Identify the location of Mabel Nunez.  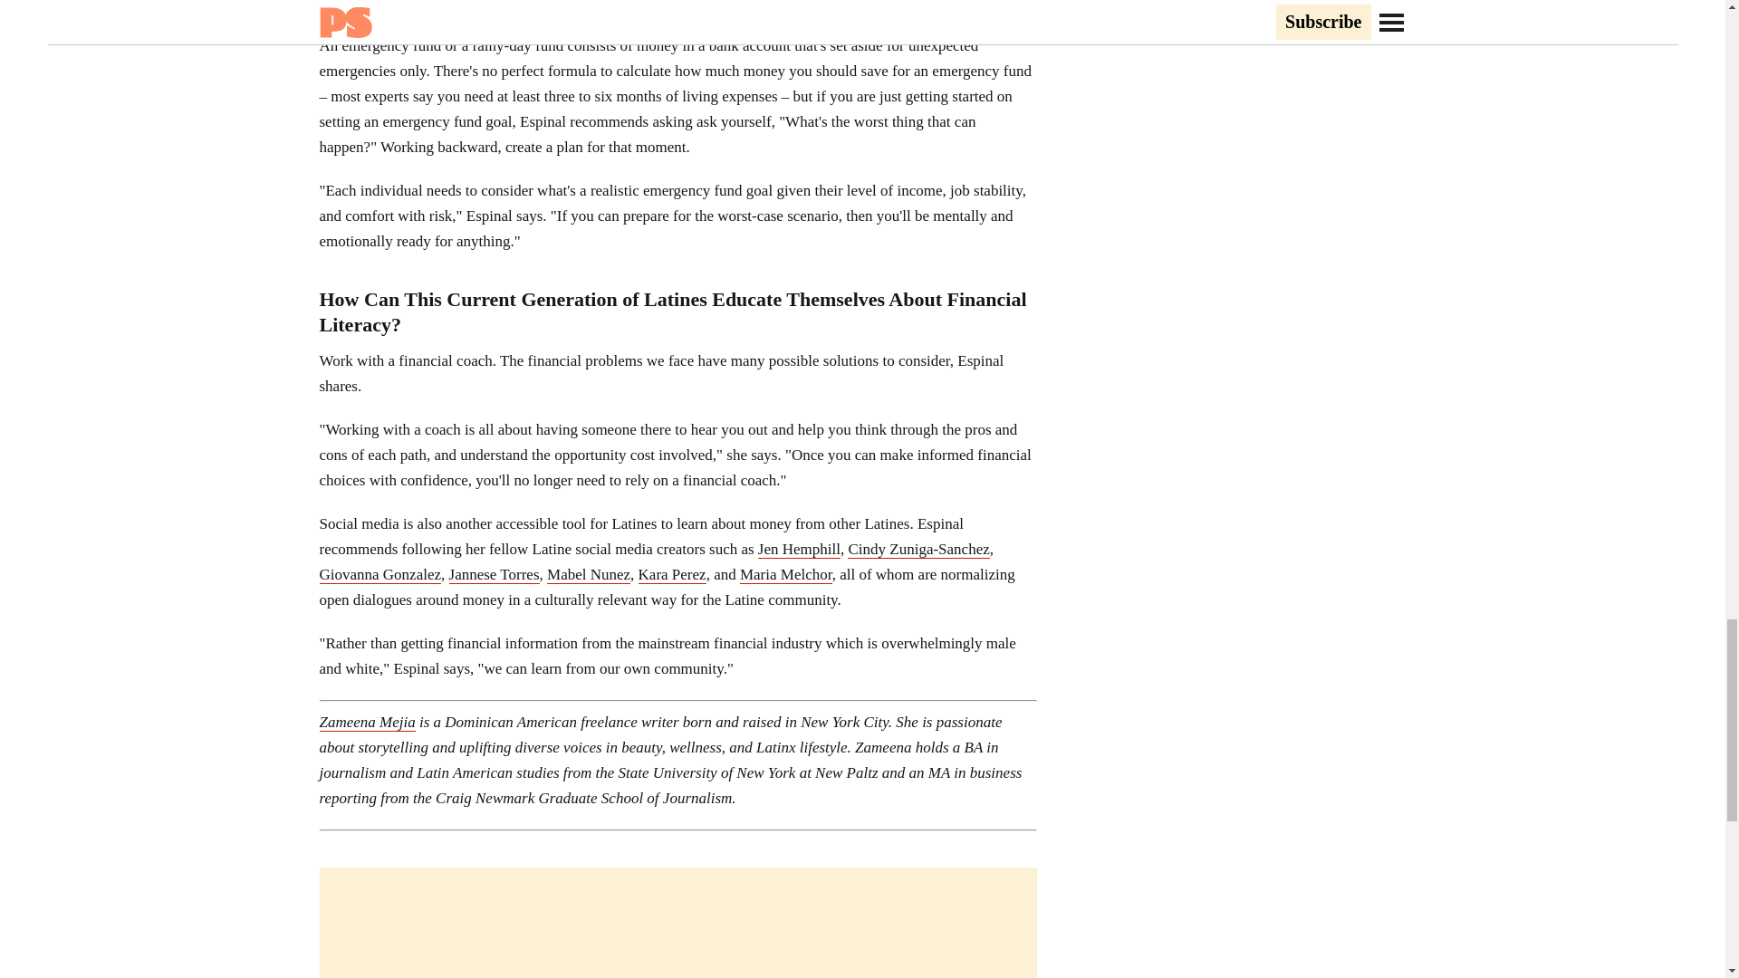
(589, 574).